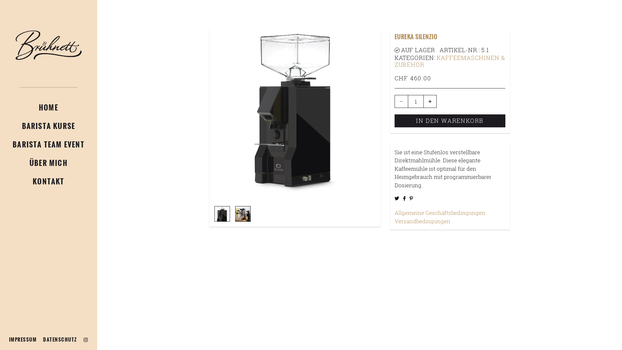 The image size is (622, 350). Describe the element at coordinates (23, 340) in the screenshot. I see `IMPRESSUM` at that location.